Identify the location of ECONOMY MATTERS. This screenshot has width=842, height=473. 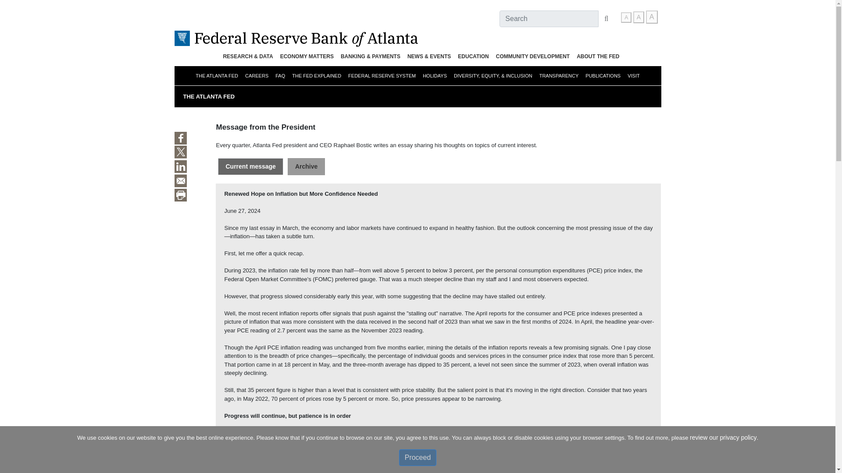
(307, 56).